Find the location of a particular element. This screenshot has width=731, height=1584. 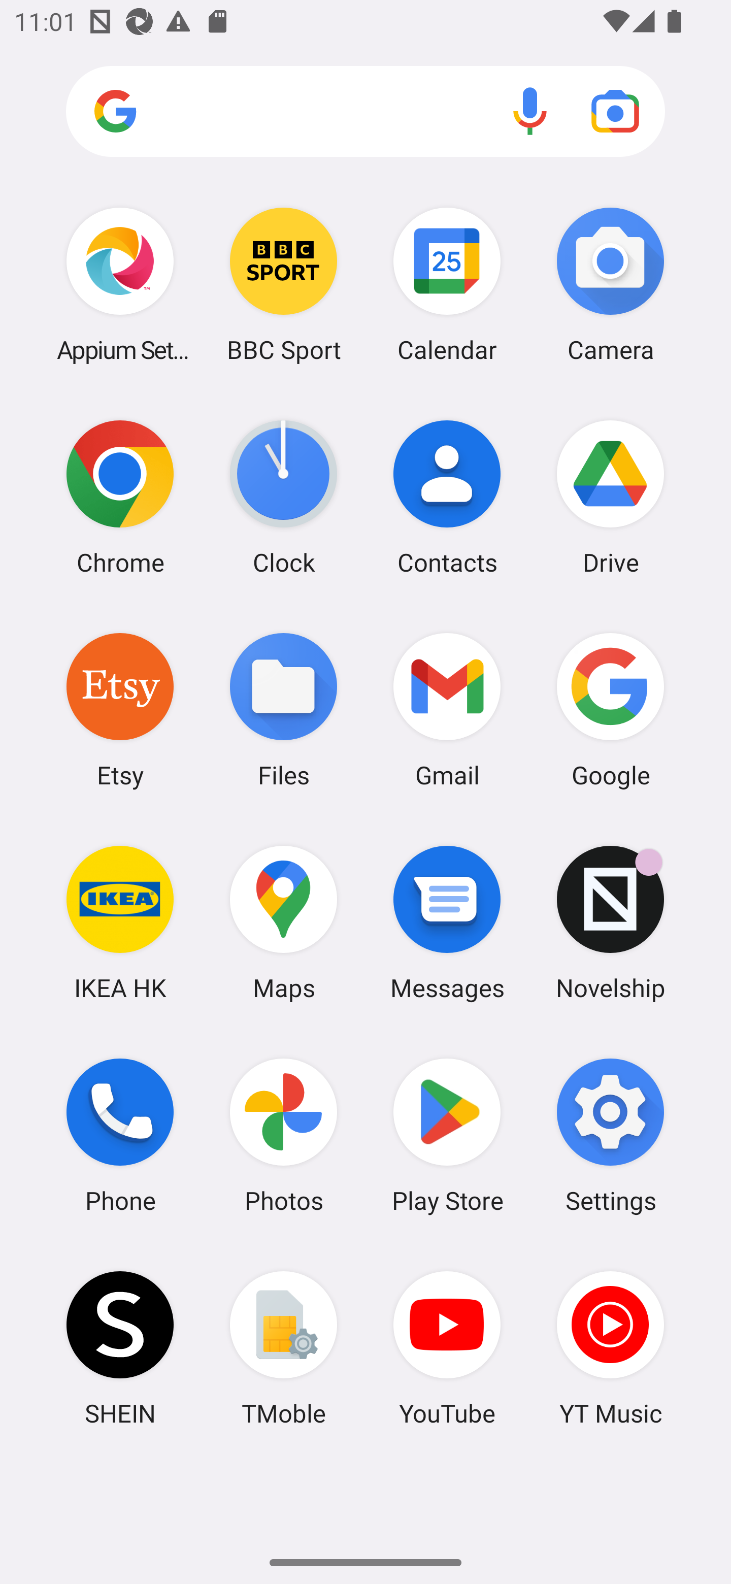

IKEA HK is located at coordinates (120, 922).